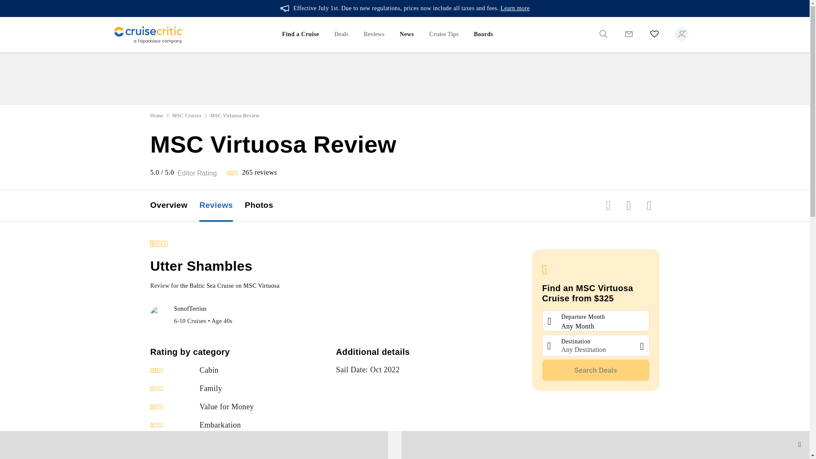 The height and width of the screenshot is (459, 816). What do you see at coordinates (596, 370) in the screenshot?
I see `Search Deals` at bounding box center [596, 370].